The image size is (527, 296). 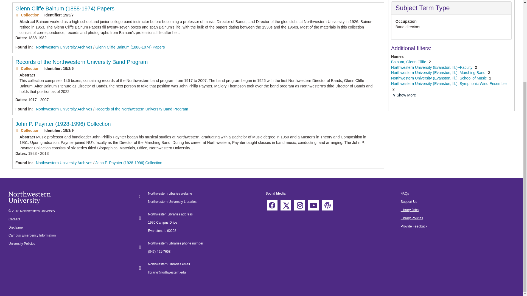 I want to click on Northwestern University Archives, so click(x=64, y=109).